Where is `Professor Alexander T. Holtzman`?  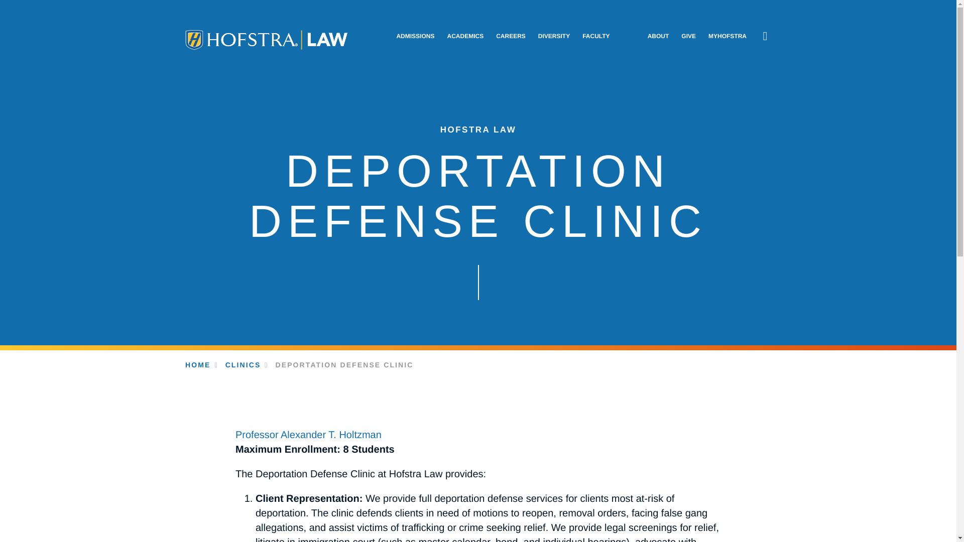 Professor Alexander T. Holtzman is located at coordinates (308, 435).